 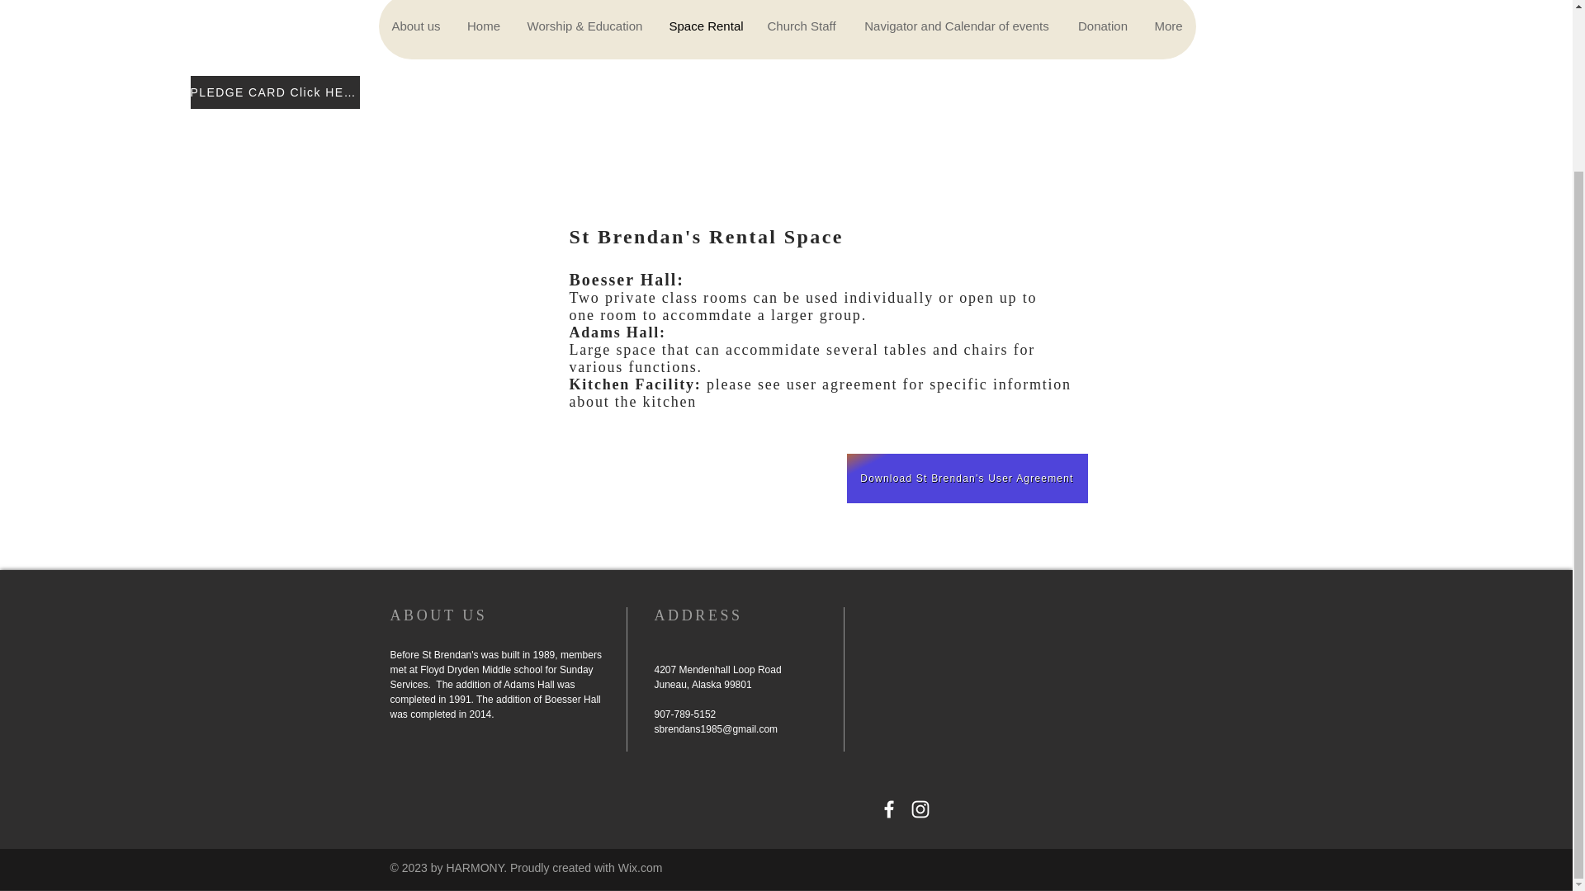 What do you see at coordinates (484, 30) in the screenshot?
I see `Home` at bounding box center [484, 30].